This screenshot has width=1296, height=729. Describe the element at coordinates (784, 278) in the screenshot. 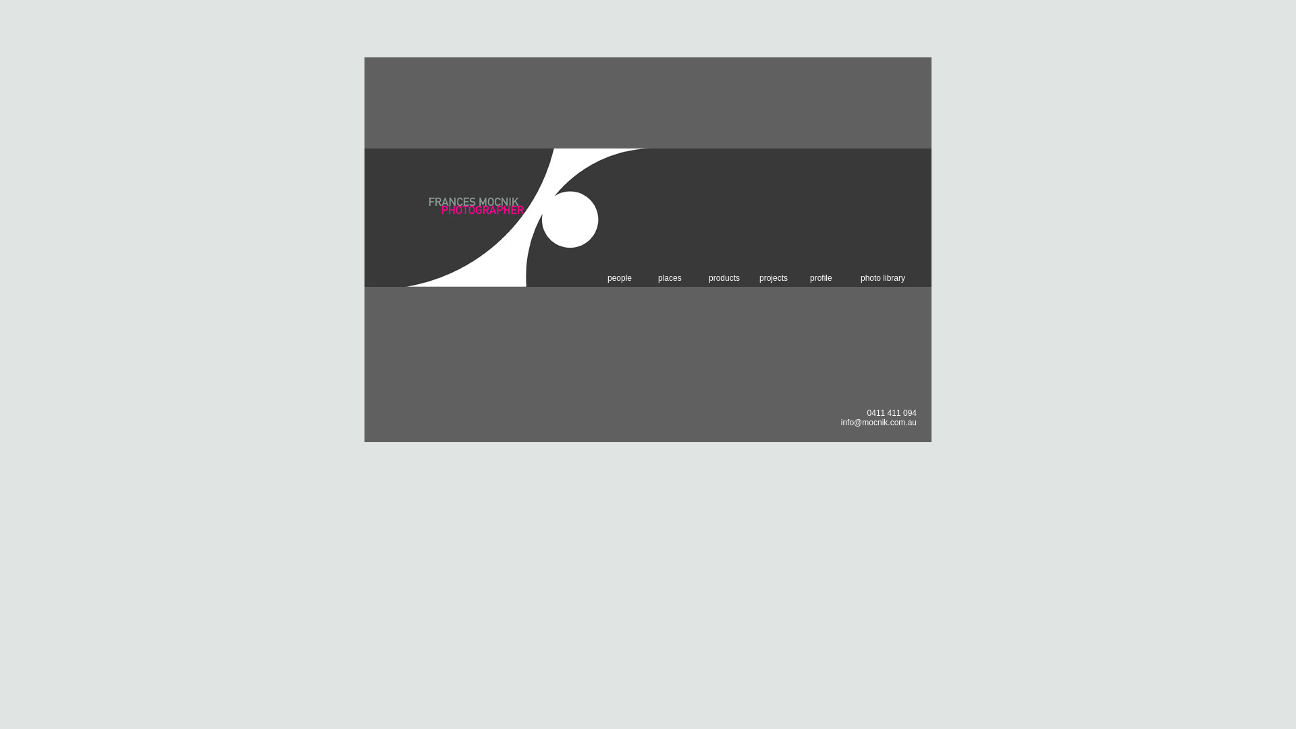

I see `projects` at that location.